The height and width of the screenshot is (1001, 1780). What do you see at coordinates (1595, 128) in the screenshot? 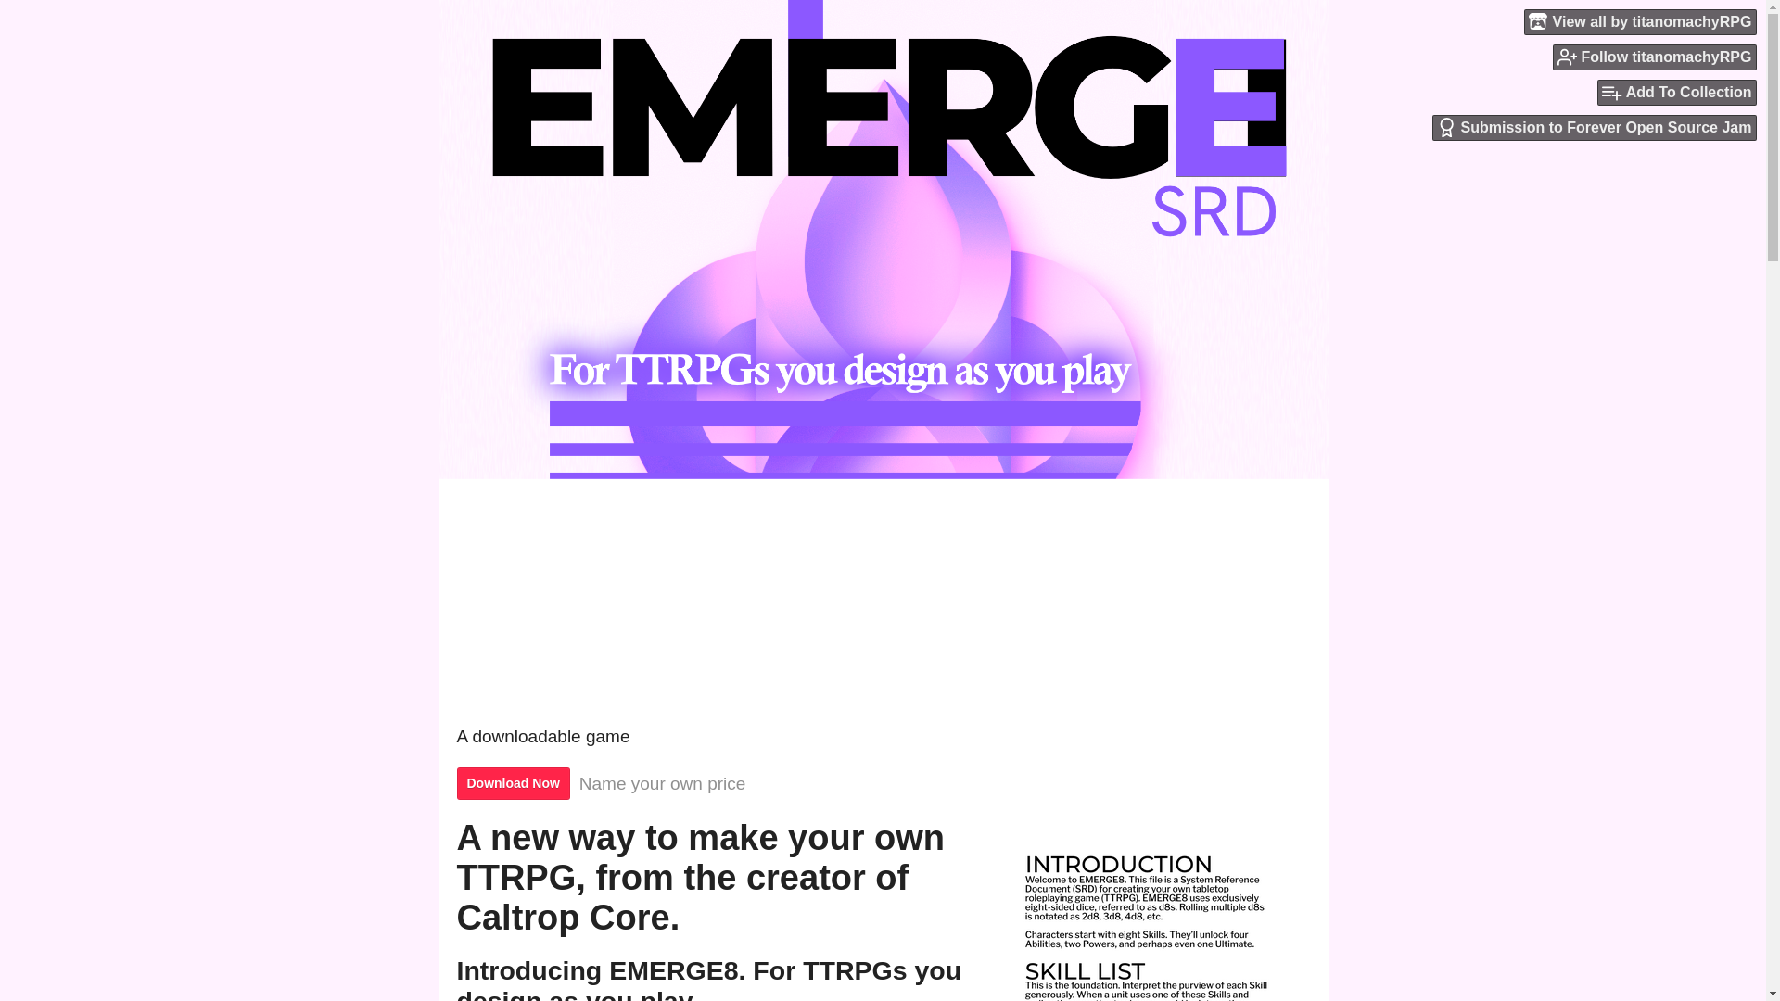
I see `Submission to Forever Open Source Jam` at bounding box center [1595, 128].